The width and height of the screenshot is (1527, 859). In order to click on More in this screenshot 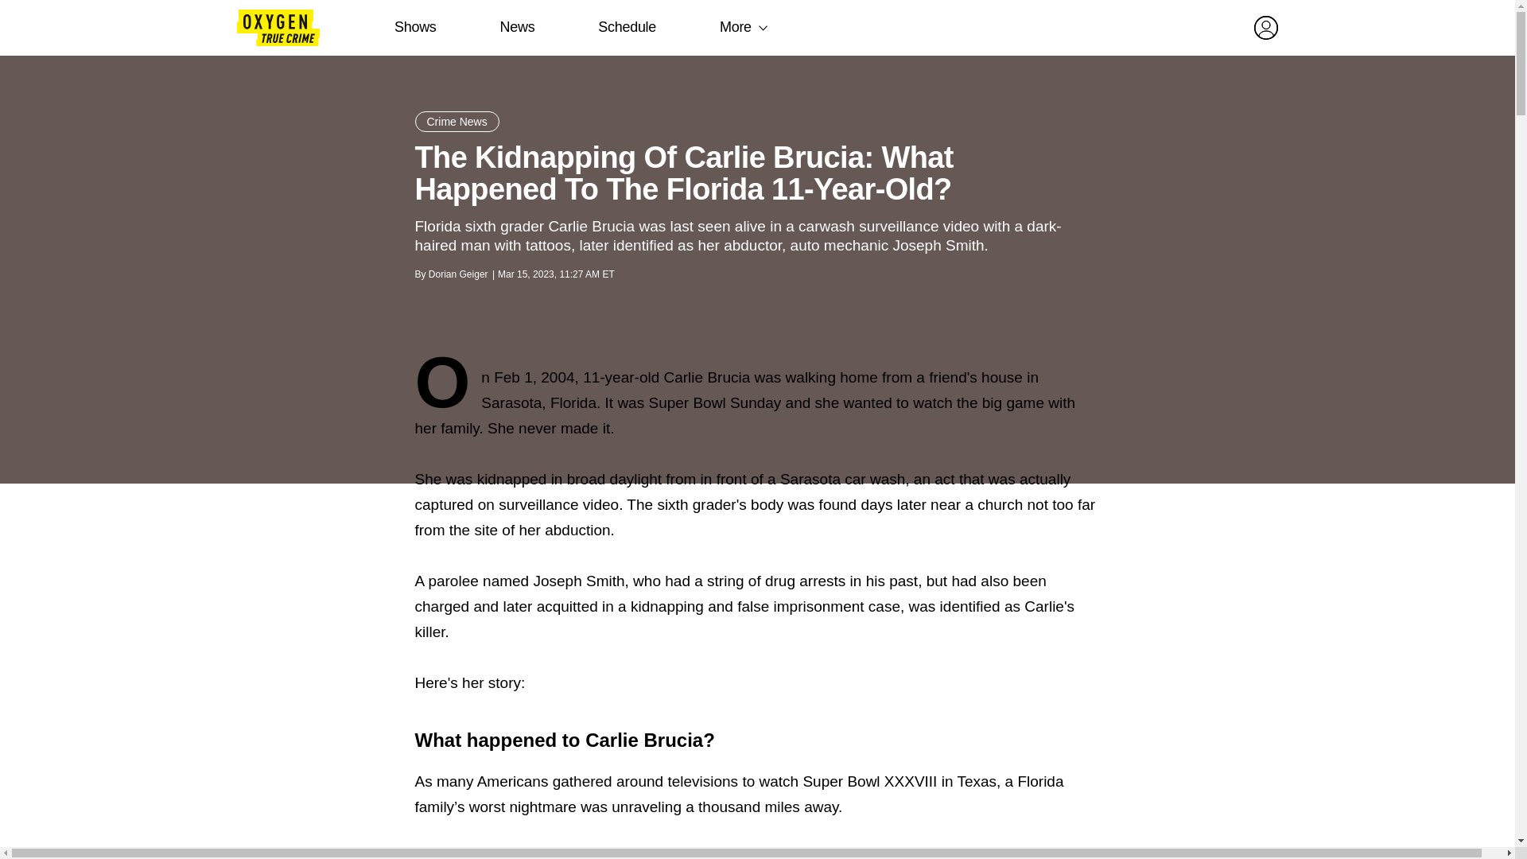, I will do `click(735, 27)`.